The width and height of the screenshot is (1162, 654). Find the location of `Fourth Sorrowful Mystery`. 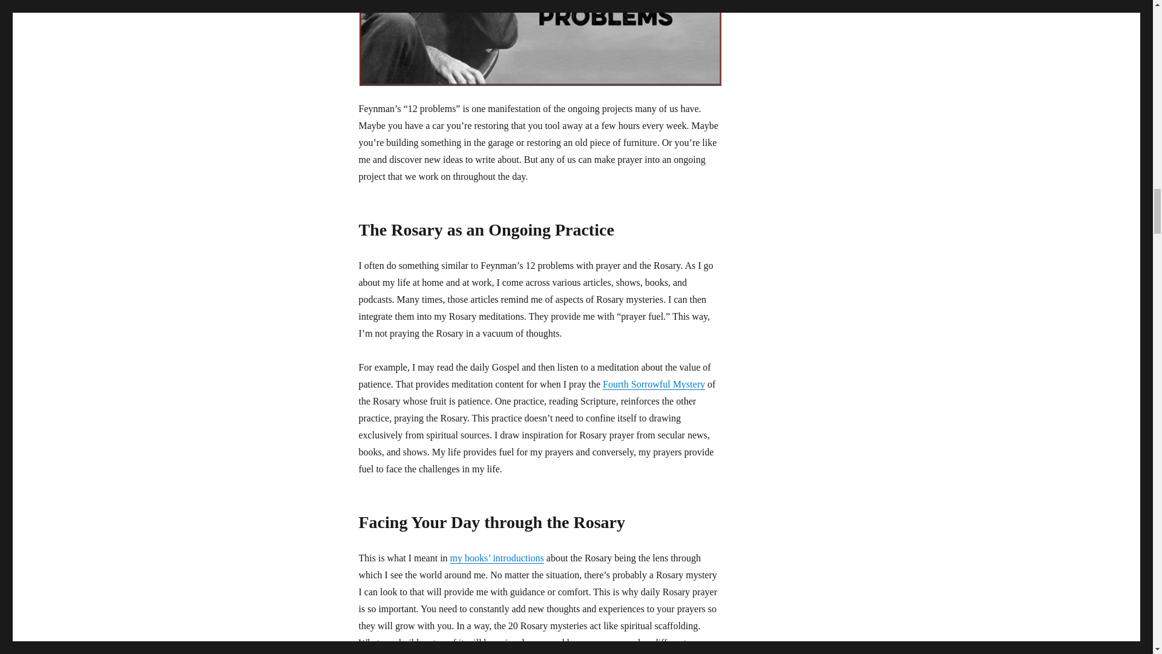

Fourth Sorrowful Mystery is located at coordinates (654, 384).